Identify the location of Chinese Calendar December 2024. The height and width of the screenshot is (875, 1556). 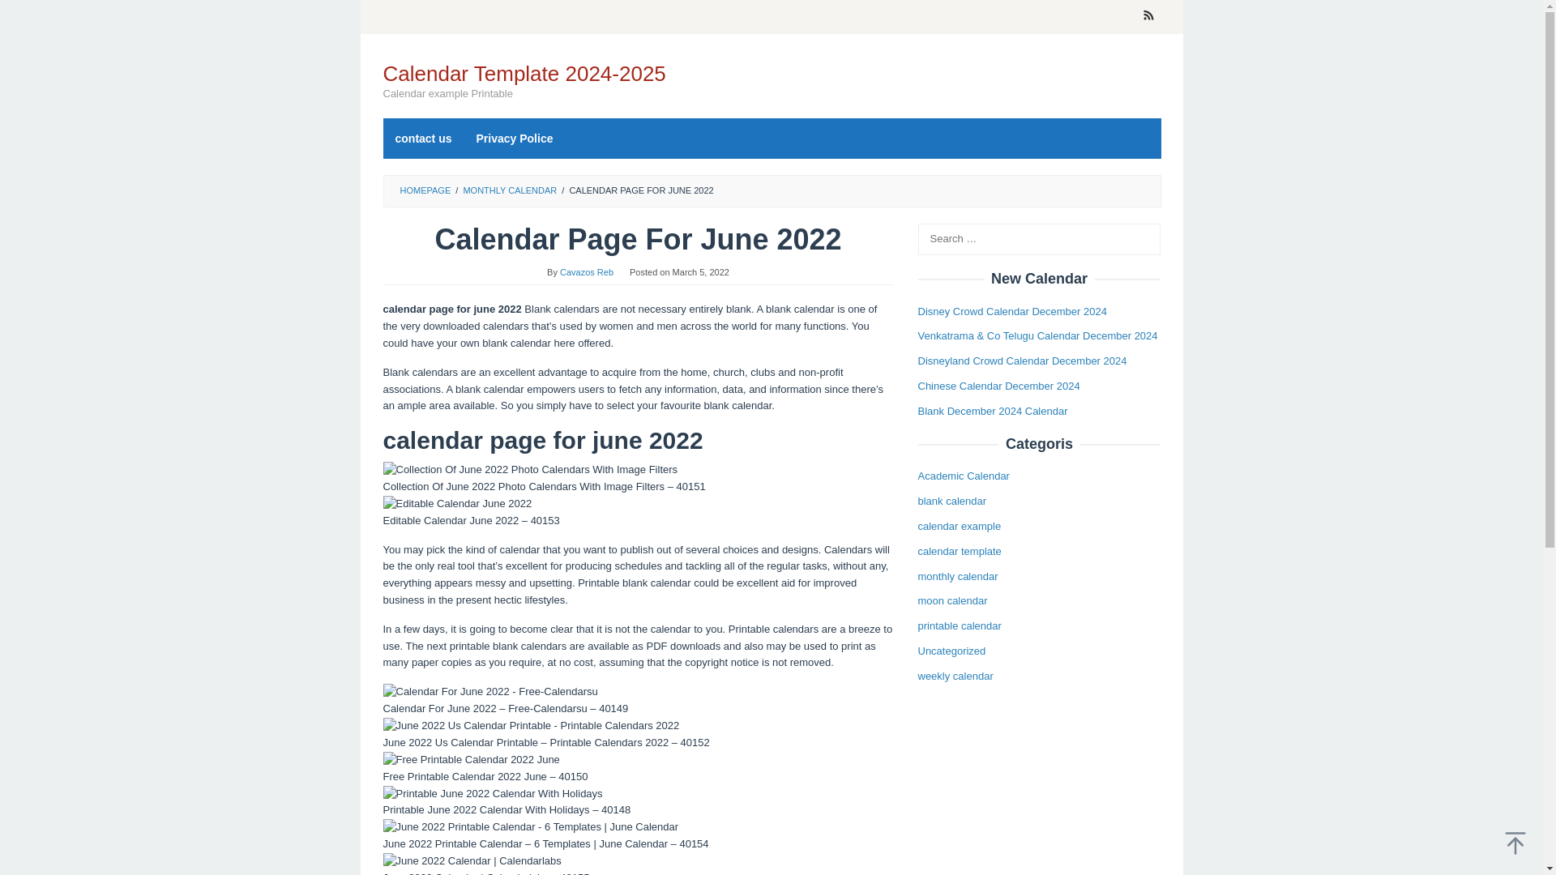
(998, 386).